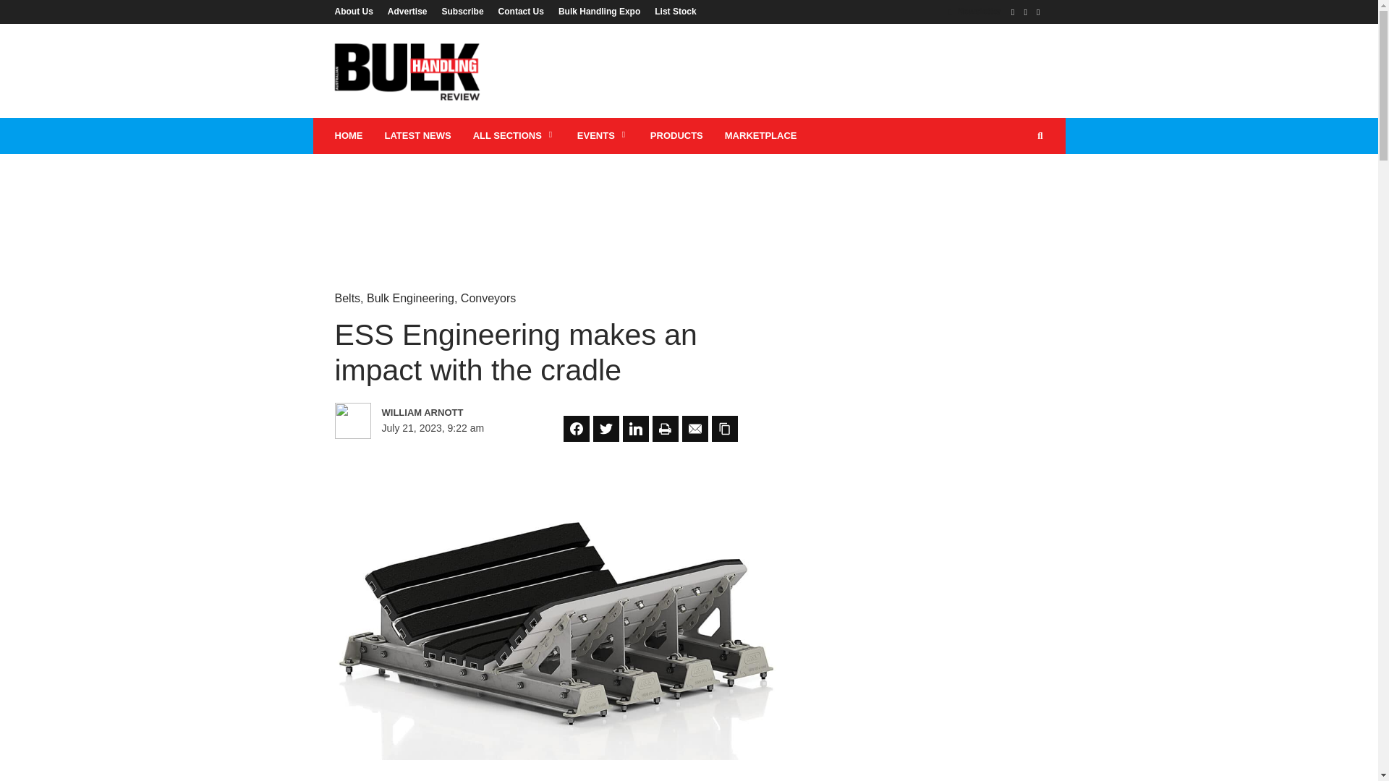 This screenshot has width=1389, height=781. I want to click on List Stock, so click(671, 11).